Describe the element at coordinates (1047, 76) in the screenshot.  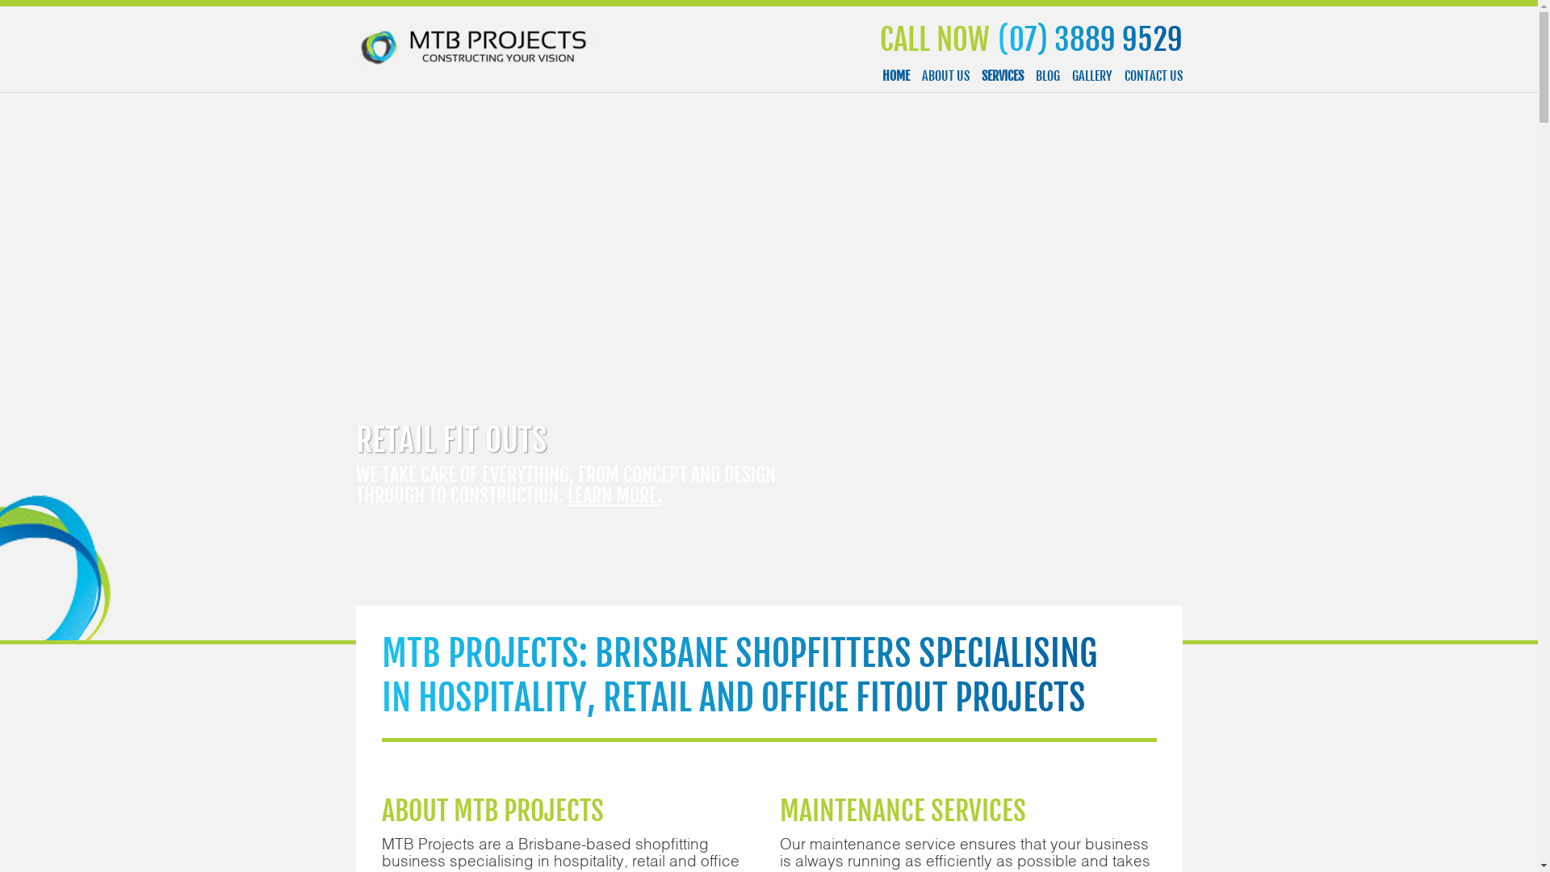
I see `BLOG` at that location.